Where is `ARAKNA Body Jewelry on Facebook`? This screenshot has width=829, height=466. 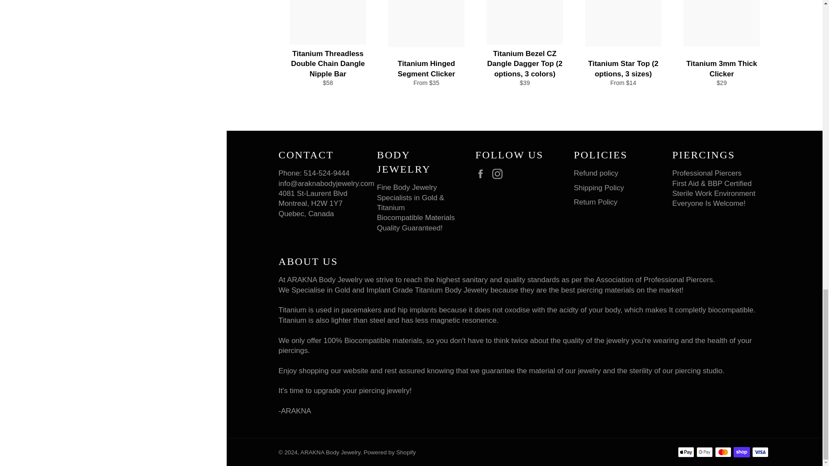 ARAKNA Body Jewelry on Facebook is located at coordinates (482, 173).